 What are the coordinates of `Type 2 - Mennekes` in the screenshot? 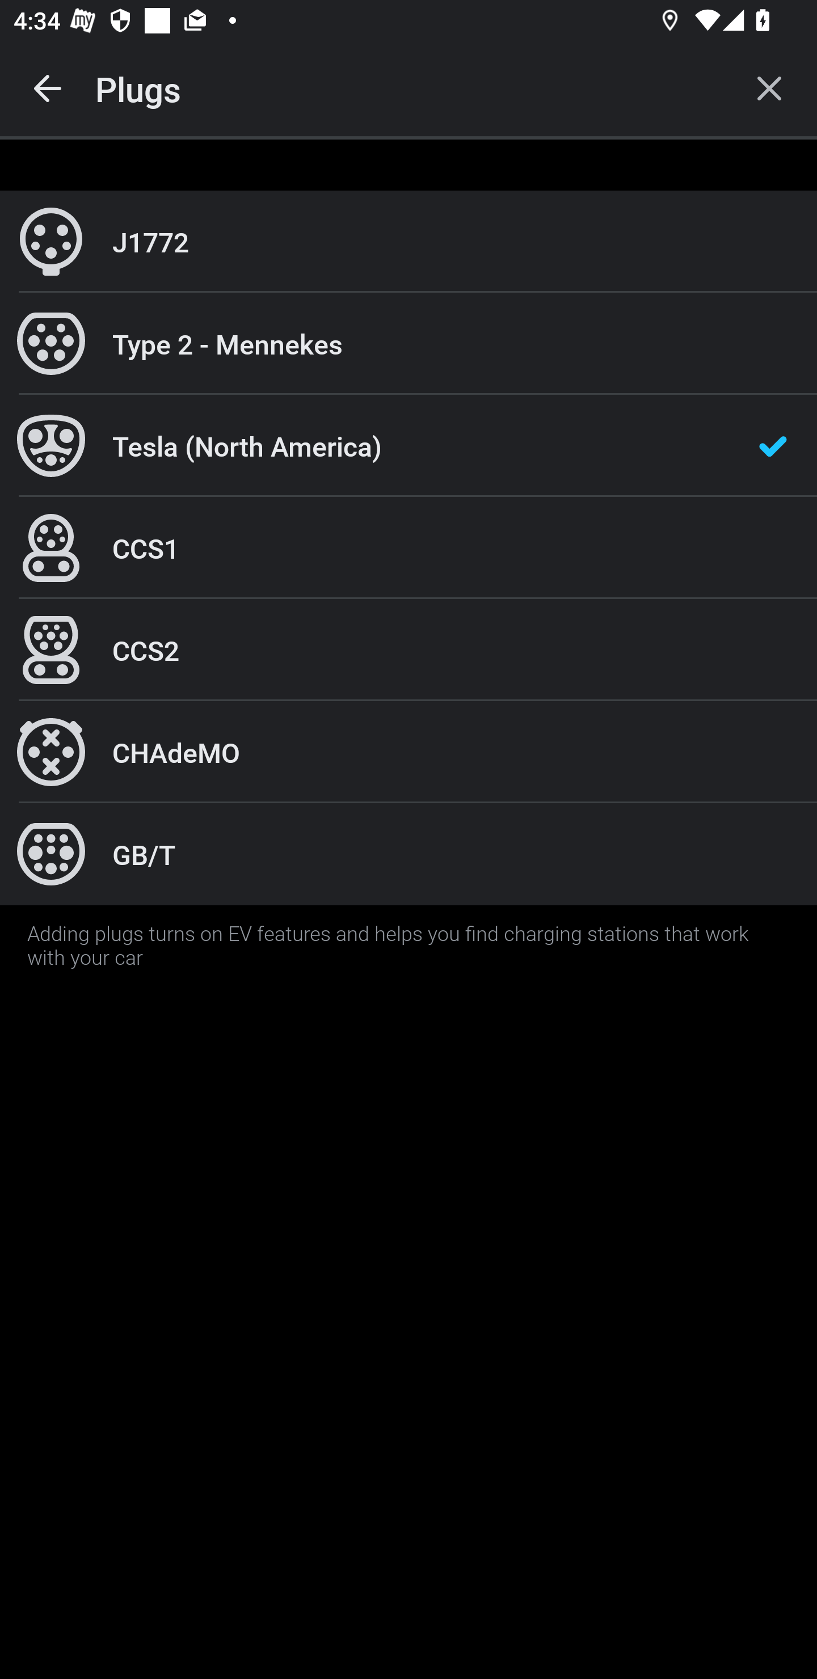 It's located at (408, 343).